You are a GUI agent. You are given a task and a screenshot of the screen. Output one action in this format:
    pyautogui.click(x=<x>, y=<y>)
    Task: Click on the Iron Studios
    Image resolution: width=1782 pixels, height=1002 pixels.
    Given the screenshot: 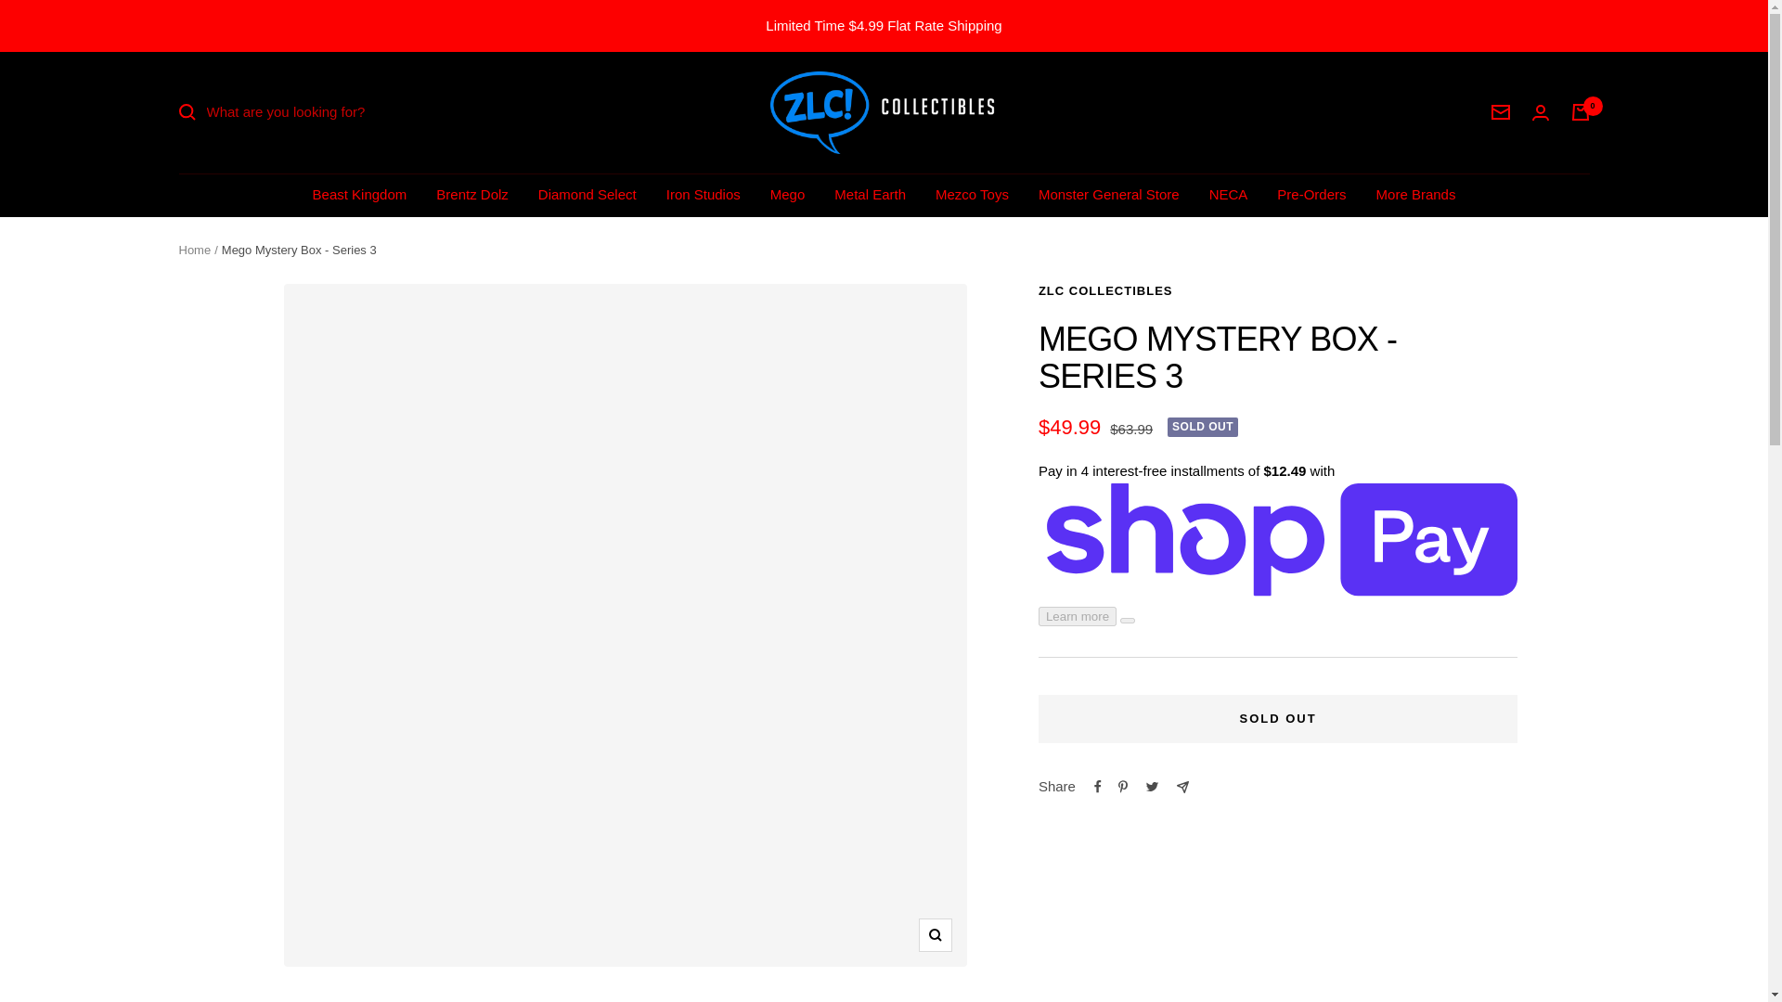 What is the action you would take?
    pyautogui.click(x=704, y=194)
    